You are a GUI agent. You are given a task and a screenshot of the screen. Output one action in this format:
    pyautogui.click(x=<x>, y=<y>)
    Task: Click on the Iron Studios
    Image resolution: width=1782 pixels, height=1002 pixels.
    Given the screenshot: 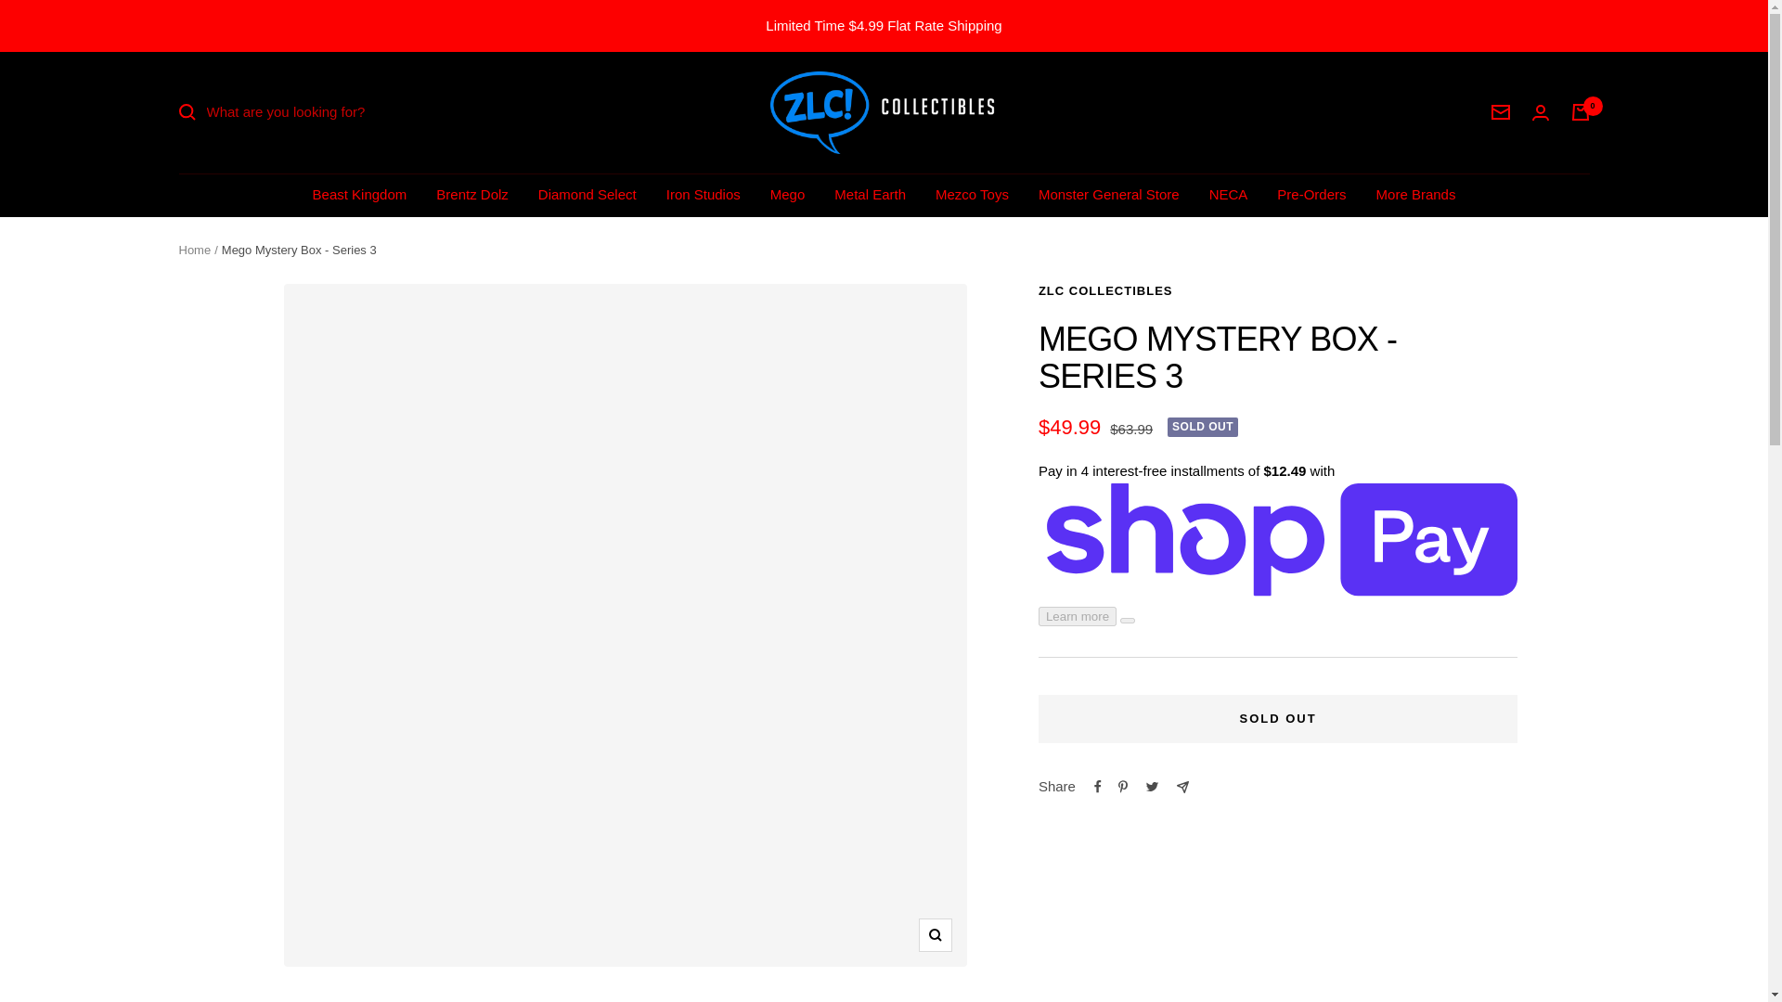 What is the action you would take?
    pyautogui.click(x=704, y=194)
    